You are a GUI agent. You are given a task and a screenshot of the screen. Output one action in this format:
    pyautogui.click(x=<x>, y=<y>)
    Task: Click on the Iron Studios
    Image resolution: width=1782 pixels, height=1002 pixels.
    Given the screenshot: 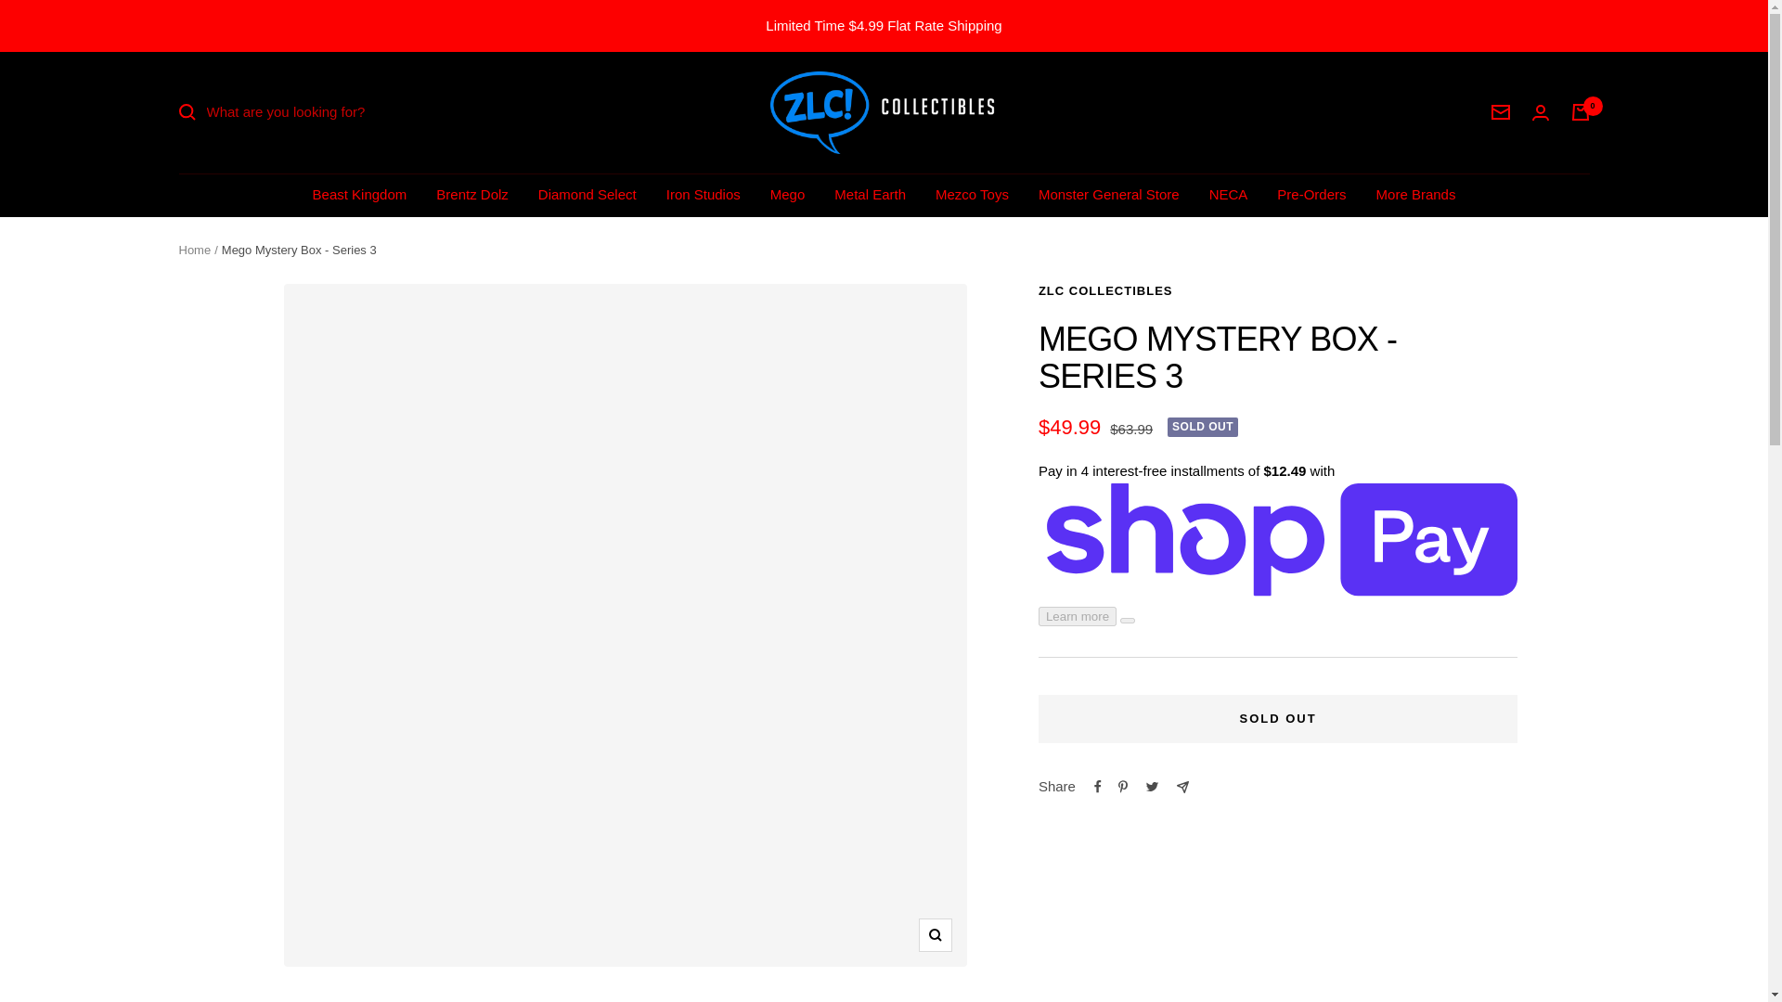 What is the action you would take?
    pyautogui.click(x=704, y=194)
    